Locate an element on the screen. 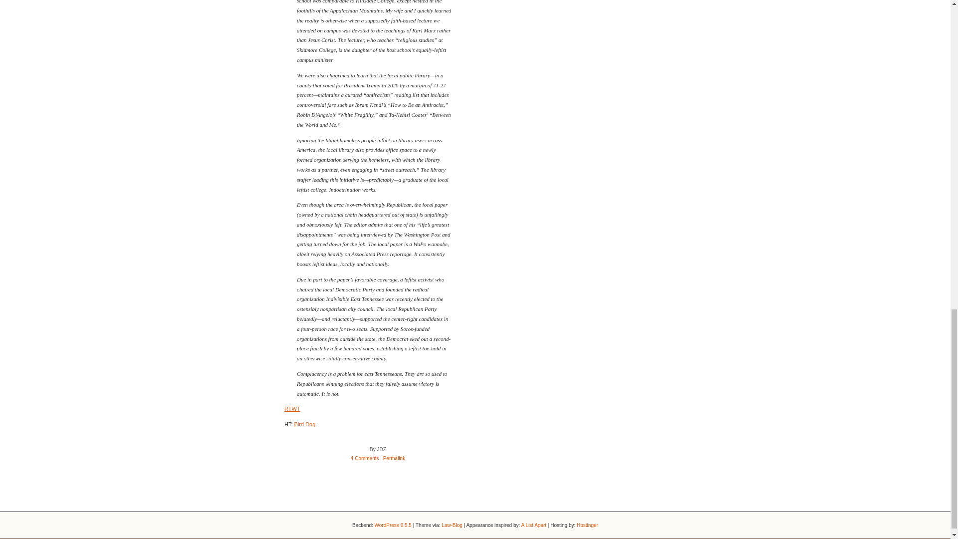 The height and width of the screenshot is (539, 958). Permalink is located at coordinates (394, 458).